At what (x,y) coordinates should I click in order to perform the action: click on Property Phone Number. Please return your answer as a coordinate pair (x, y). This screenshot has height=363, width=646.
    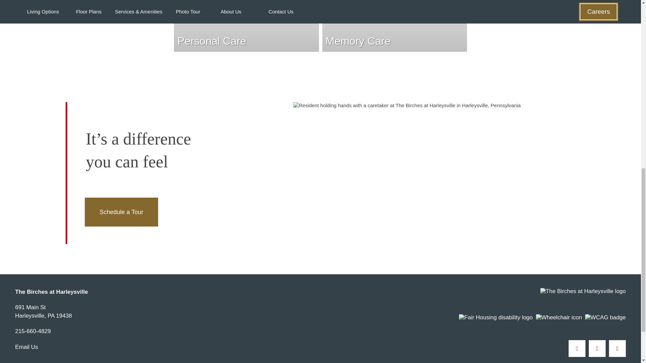
    Looking at the image, I should click on (33, 332).